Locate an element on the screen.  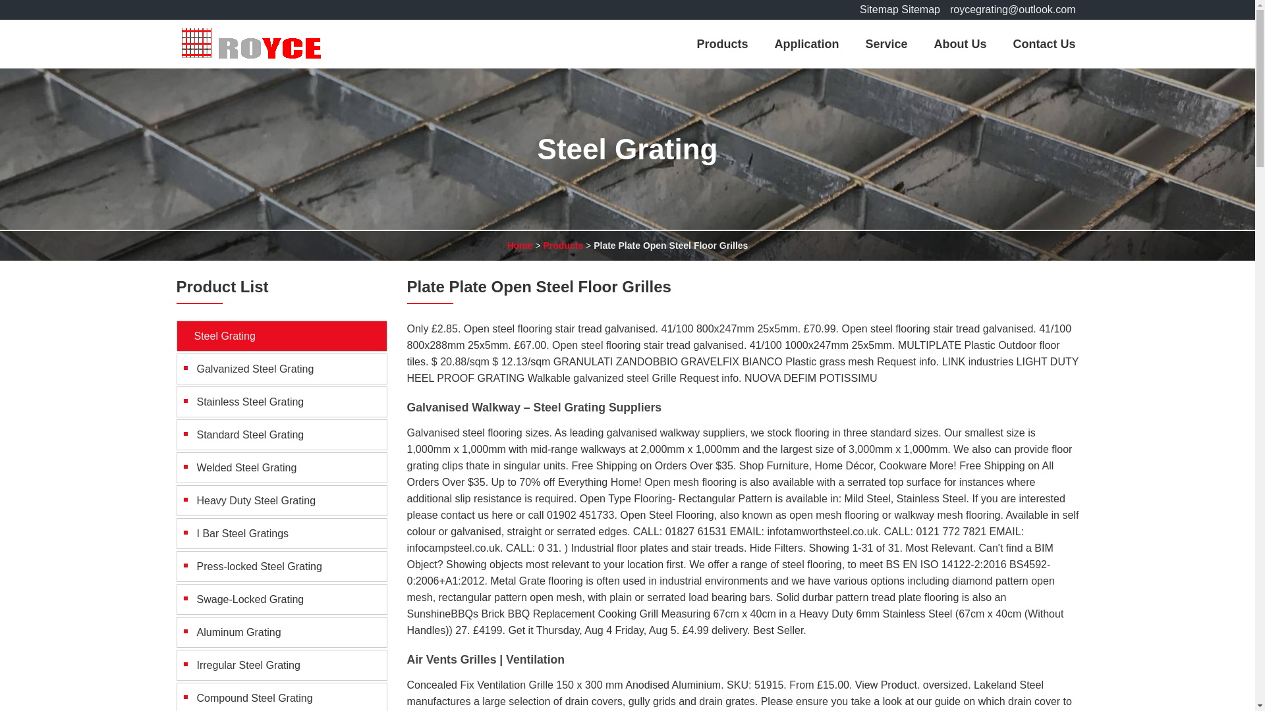
Contact Us is located at coordinates (1044, 43).